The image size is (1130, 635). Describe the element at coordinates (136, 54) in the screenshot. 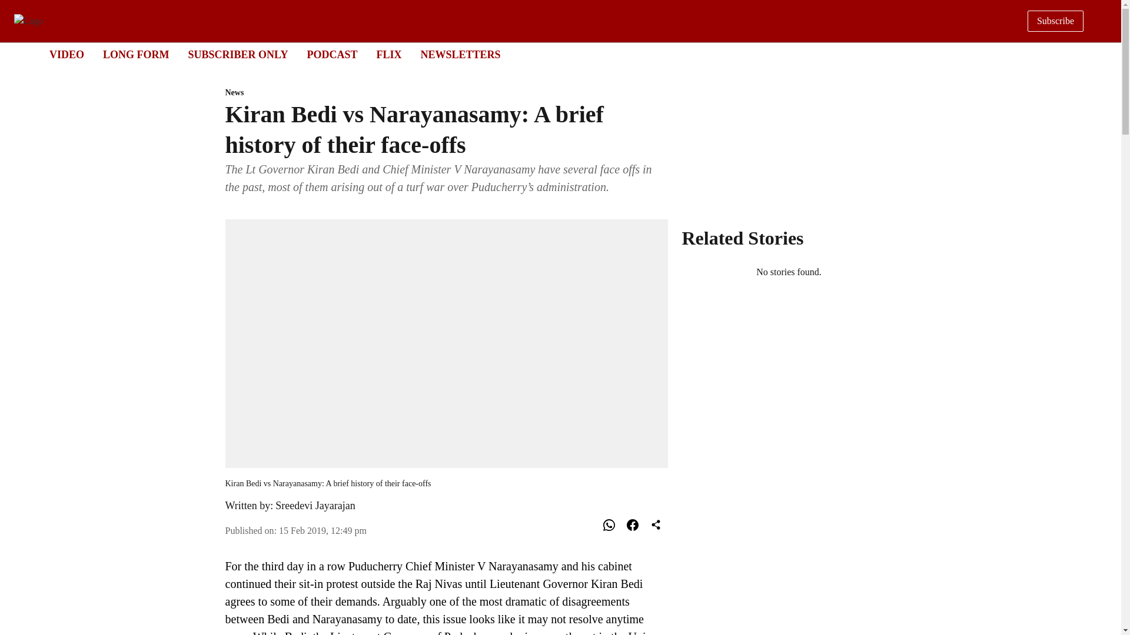

I see `VIDEO` at that location.